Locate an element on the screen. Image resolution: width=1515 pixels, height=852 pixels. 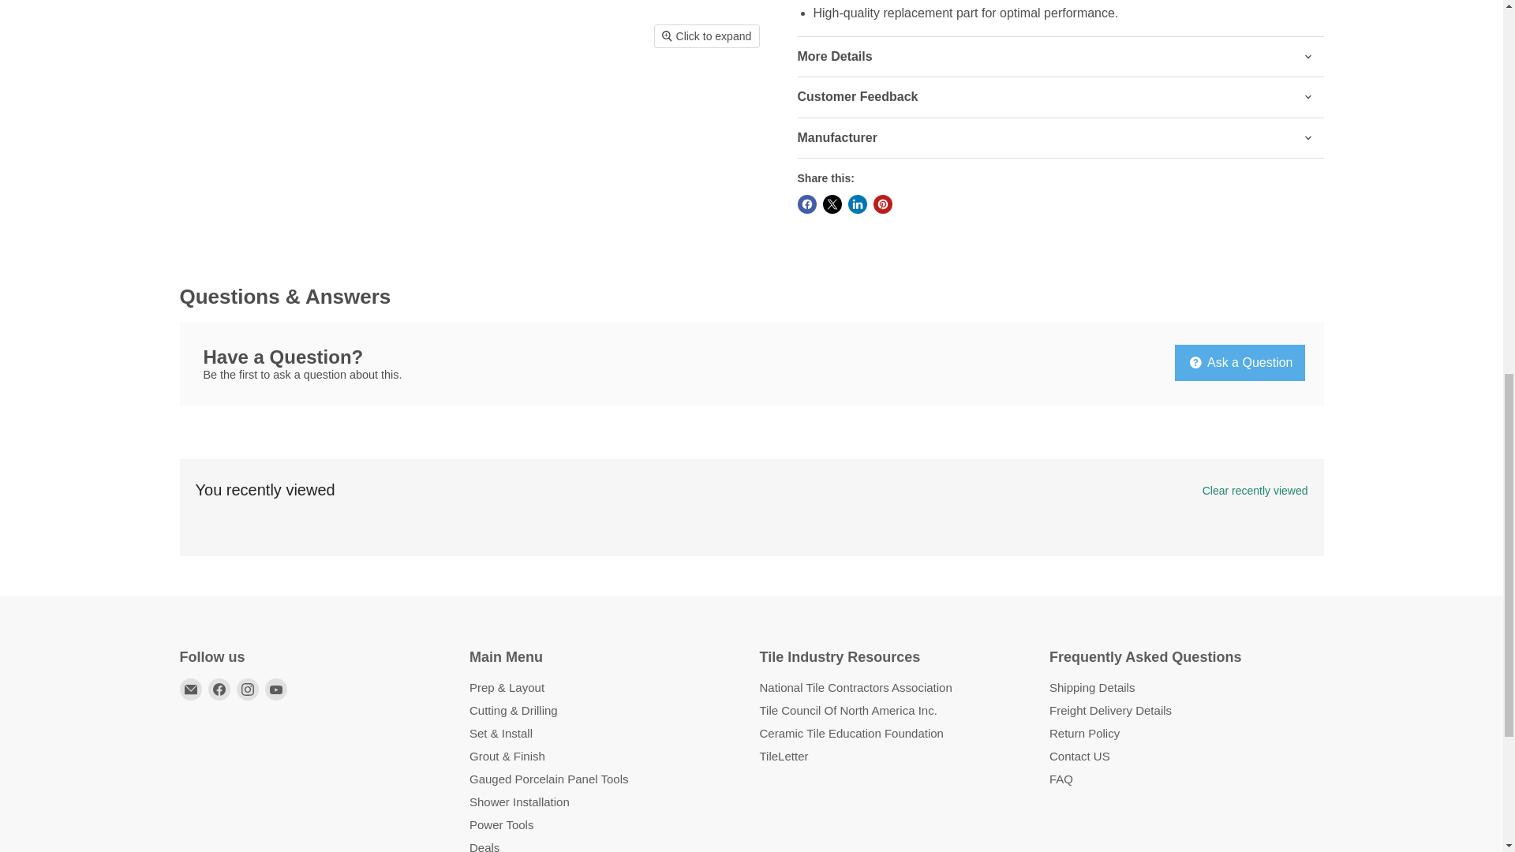
Instagram is located at coordinates (248, 689).